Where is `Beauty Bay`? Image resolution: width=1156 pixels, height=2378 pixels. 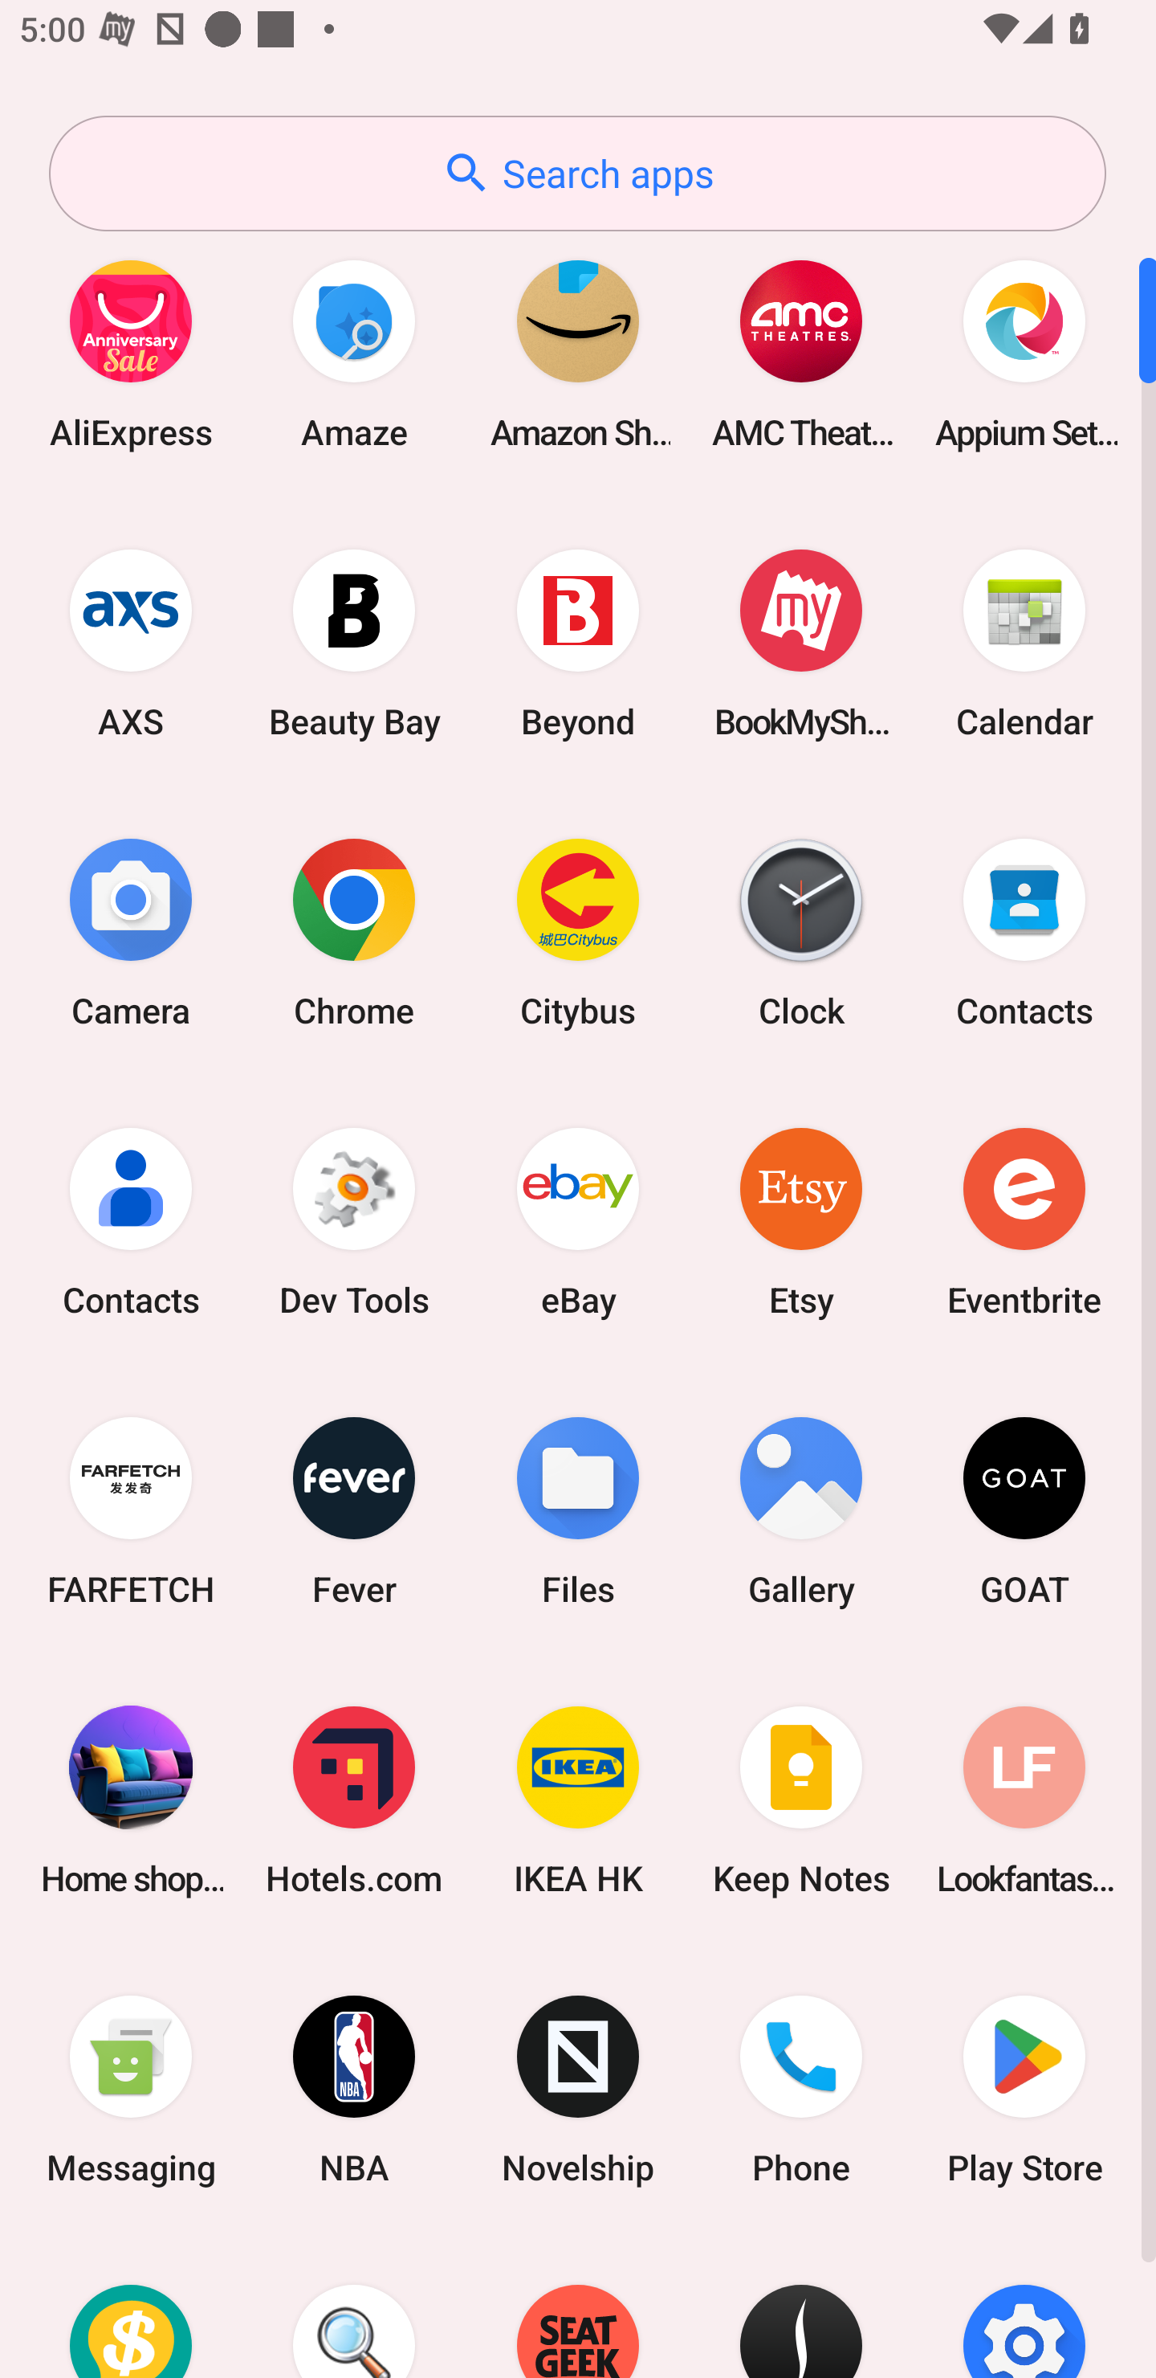 Beauty Bay is located at coordinates (354, 643).